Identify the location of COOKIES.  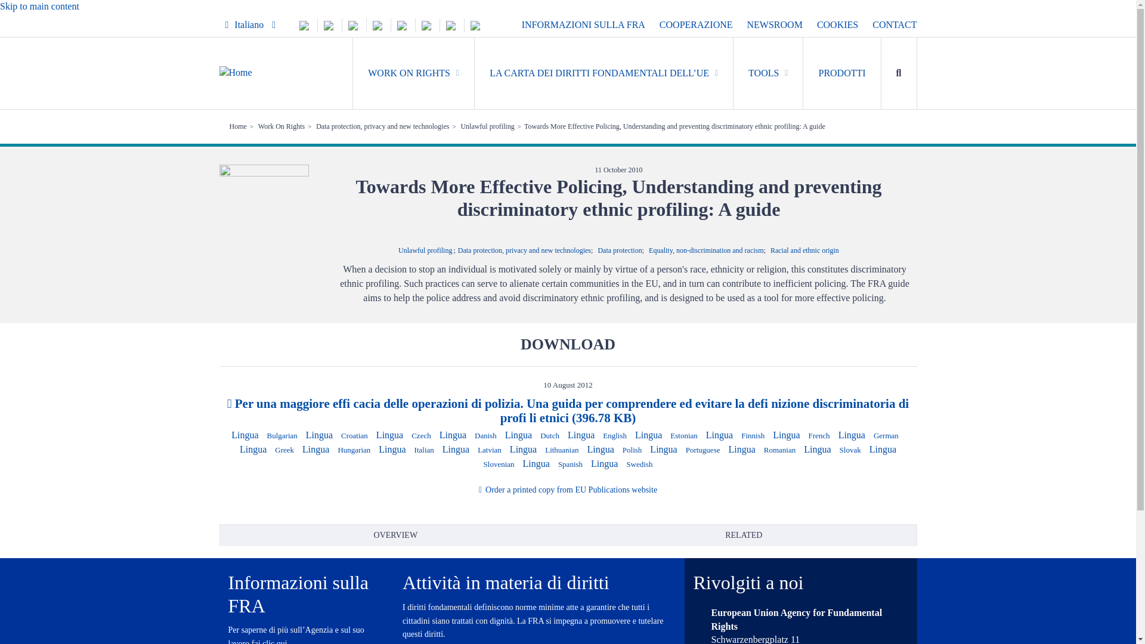
(837, 25).